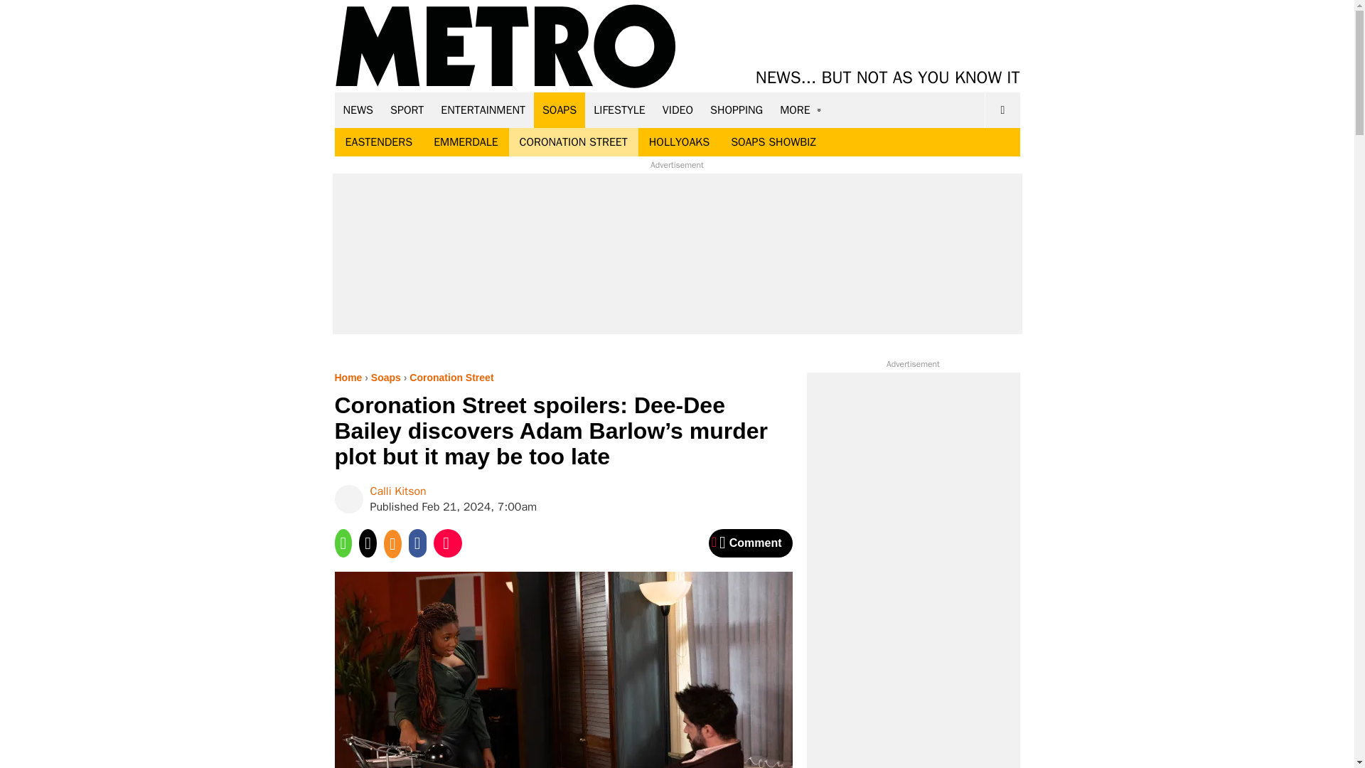 This screenshot has width=1365, height=768. I want to click on ENTERTAINMENT, so click(483, 110).